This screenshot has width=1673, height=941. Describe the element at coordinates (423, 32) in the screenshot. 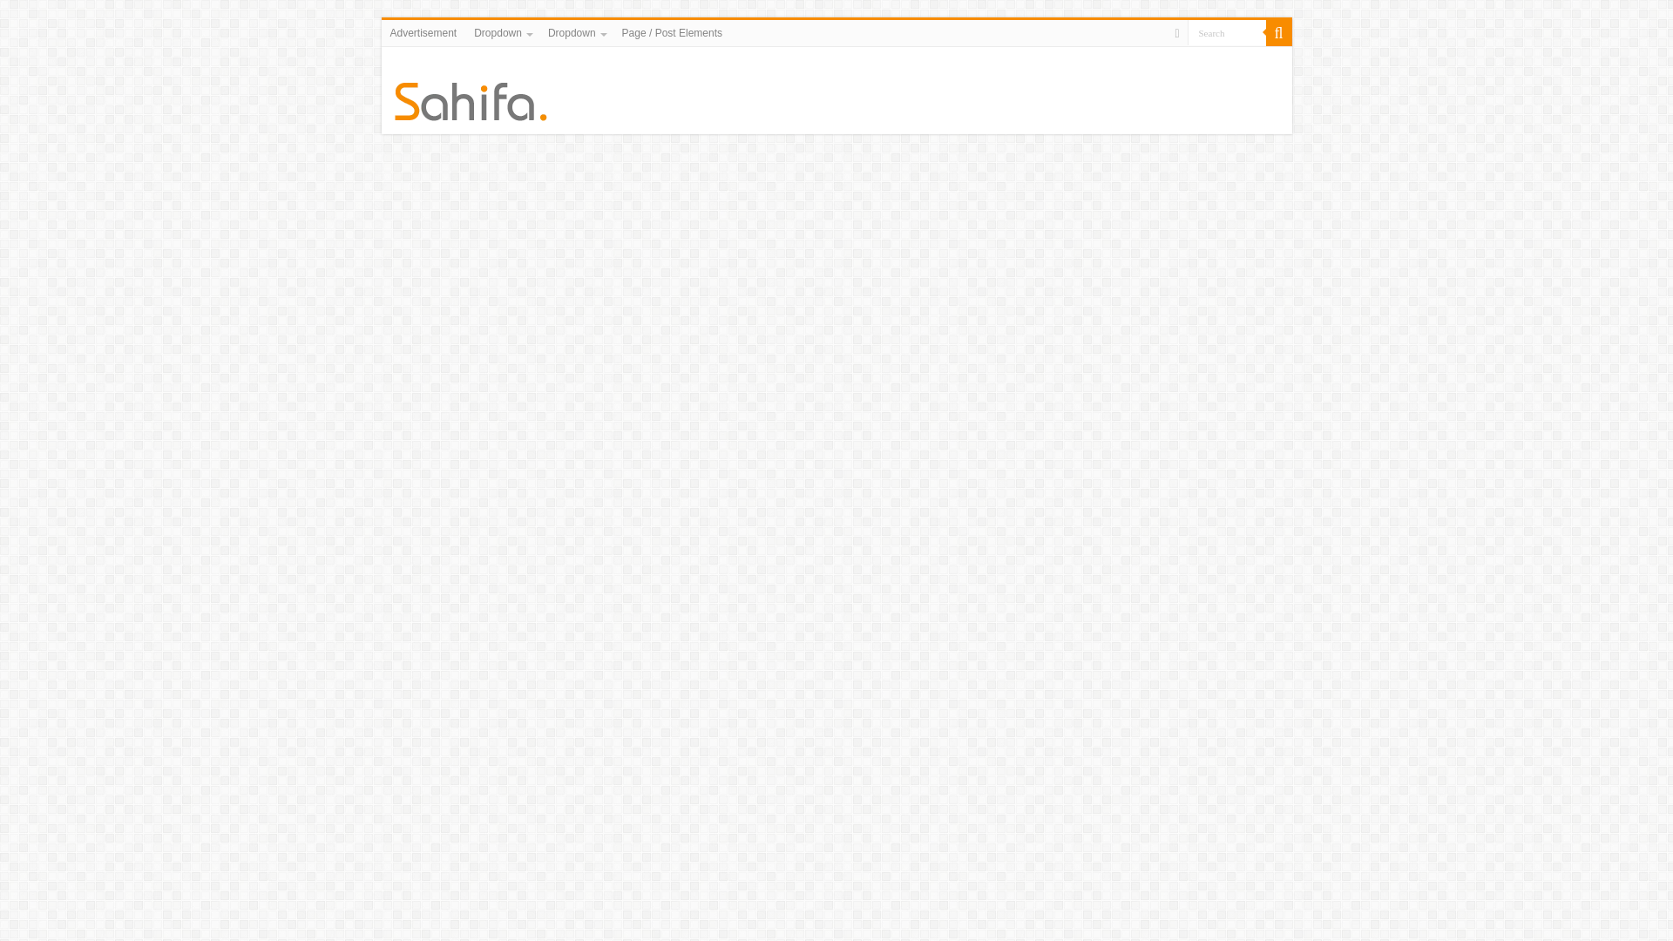

I see `Advertisement` at that location.